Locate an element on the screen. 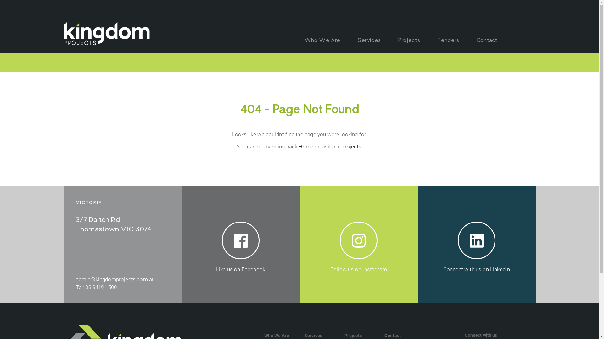  Projects is located at coordinates (353, 336).